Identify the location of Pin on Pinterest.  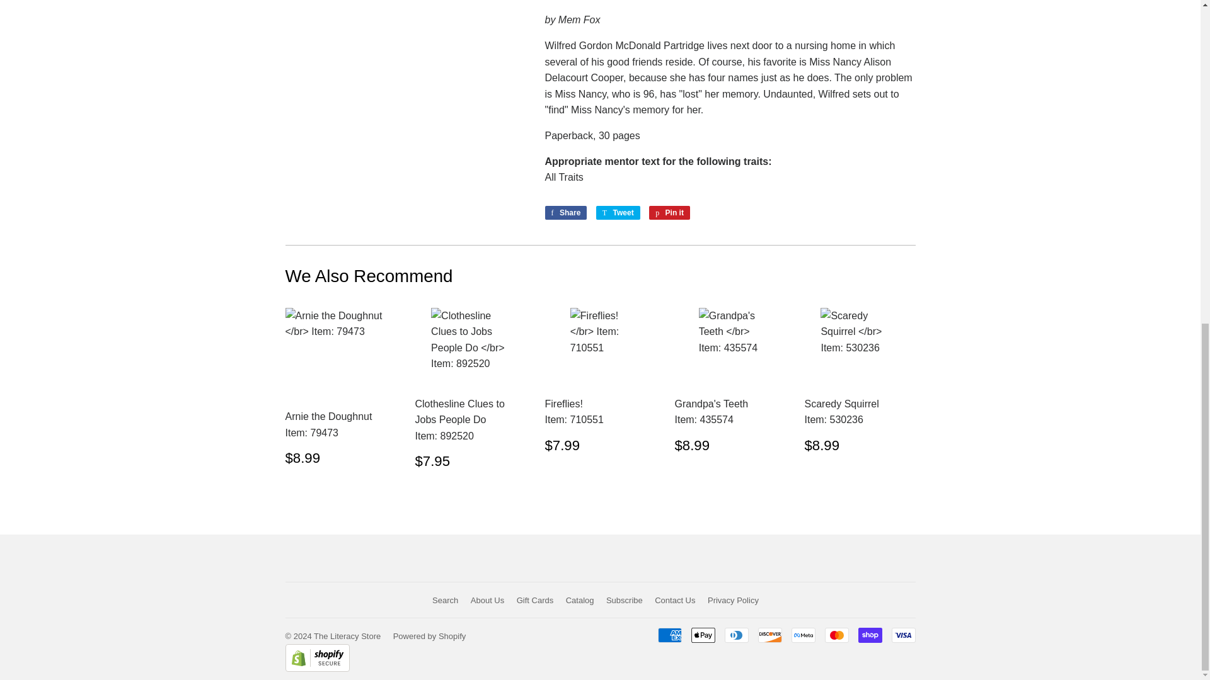
(669, 213).